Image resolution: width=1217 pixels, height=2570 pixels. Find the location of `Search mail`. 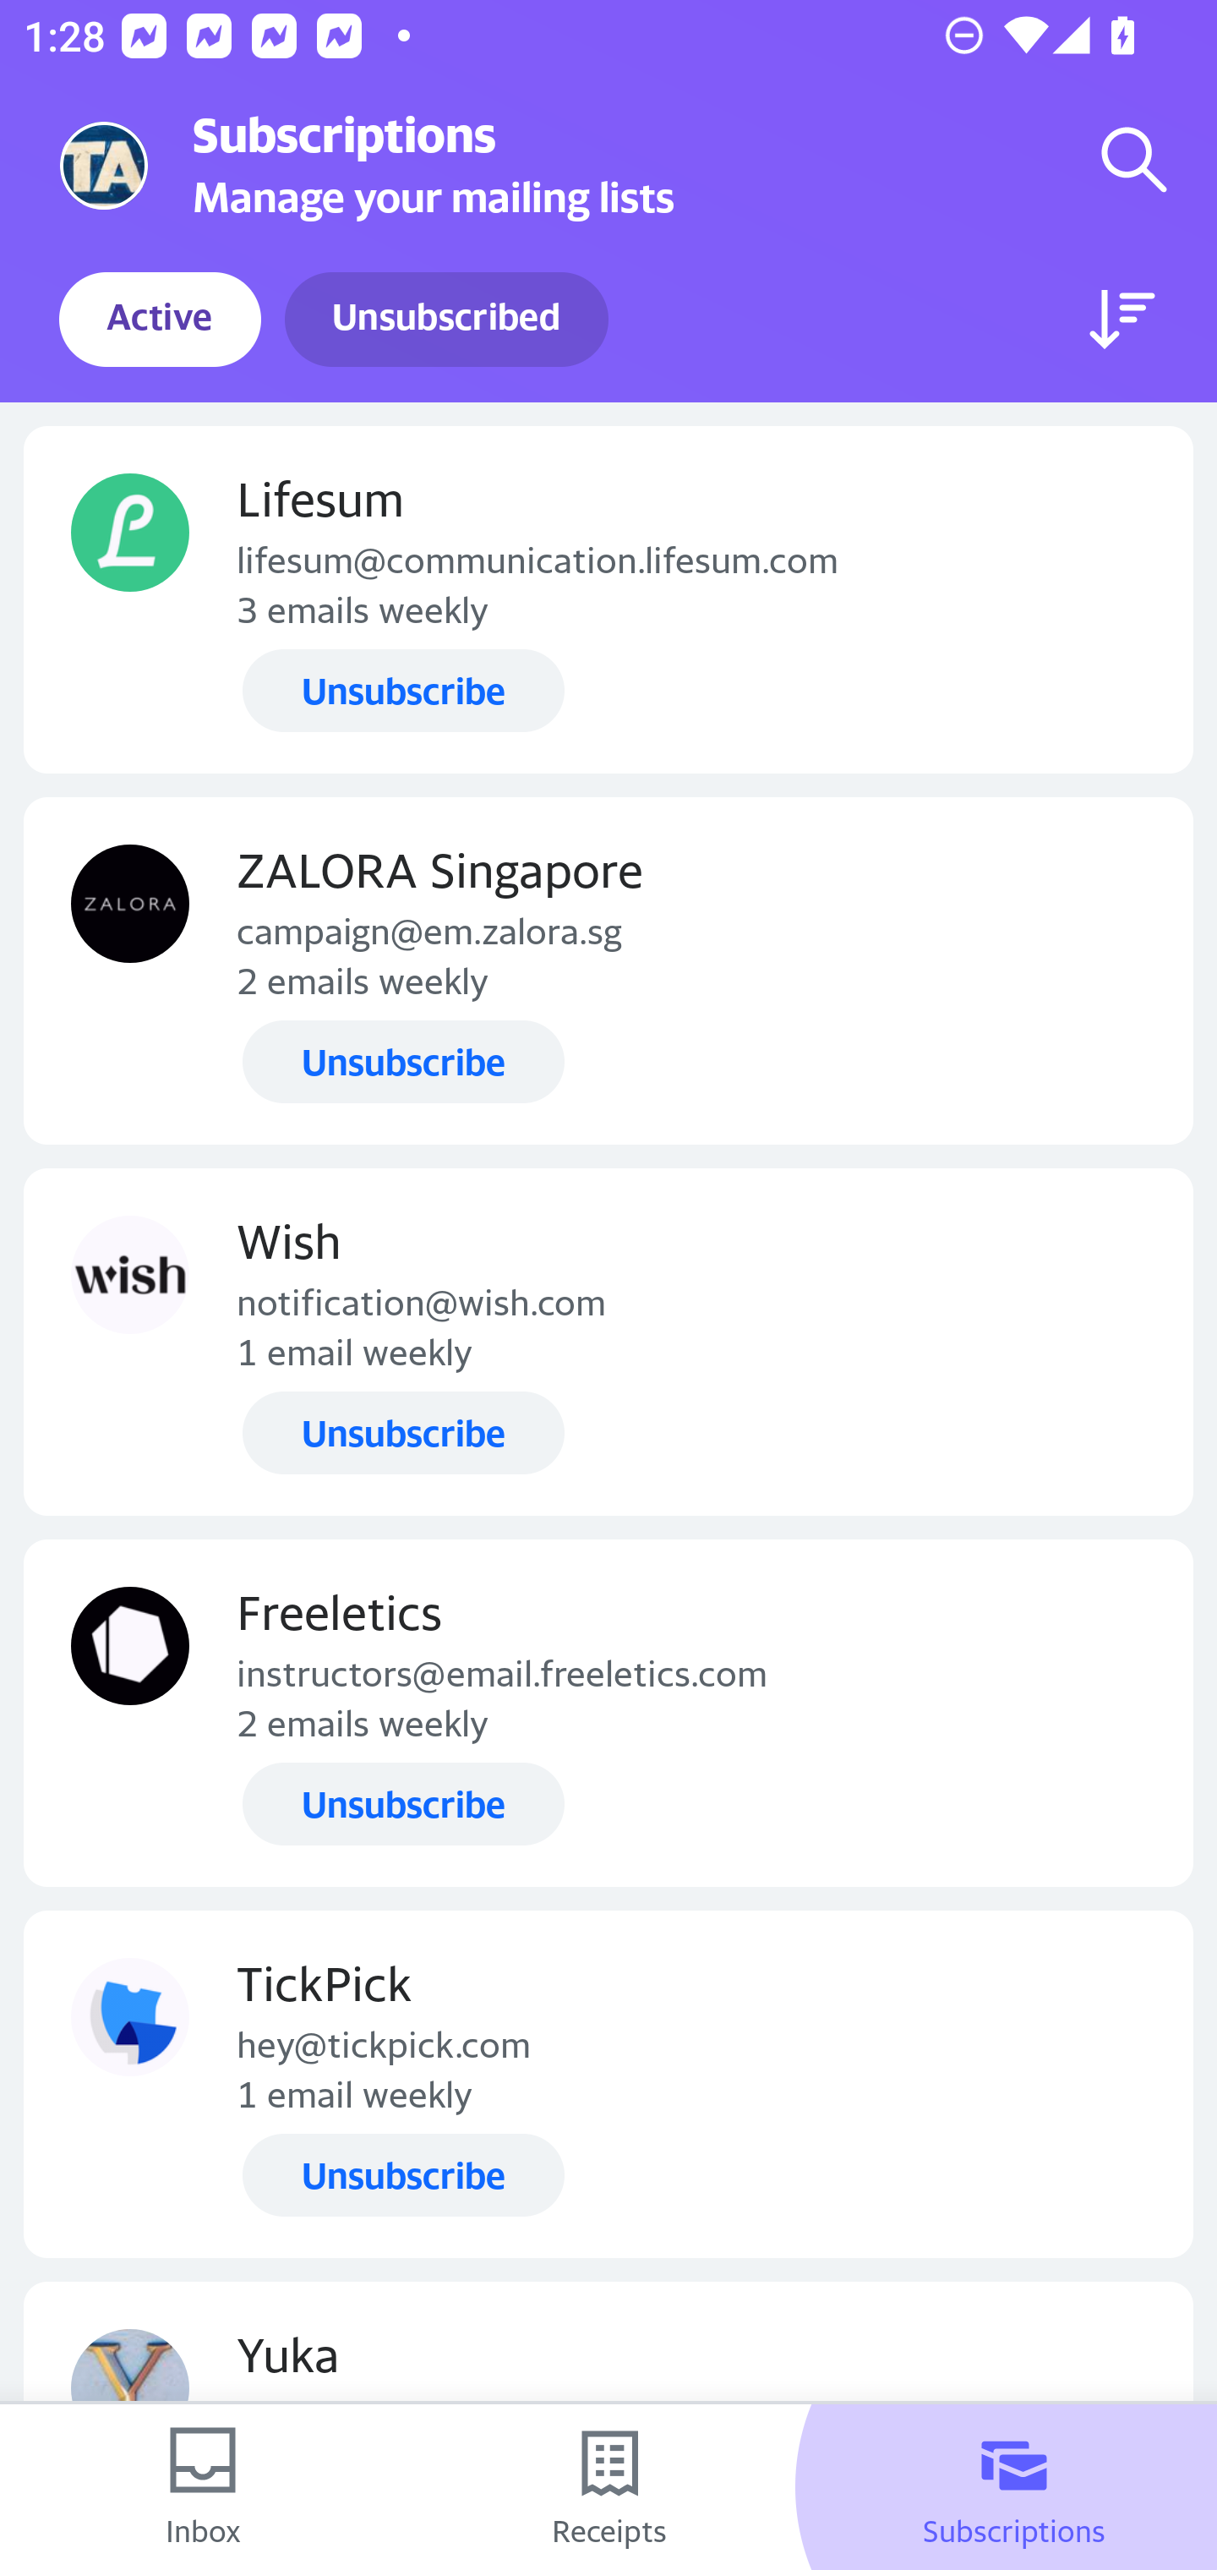

Search mail is located at coordinates (1134, 159).